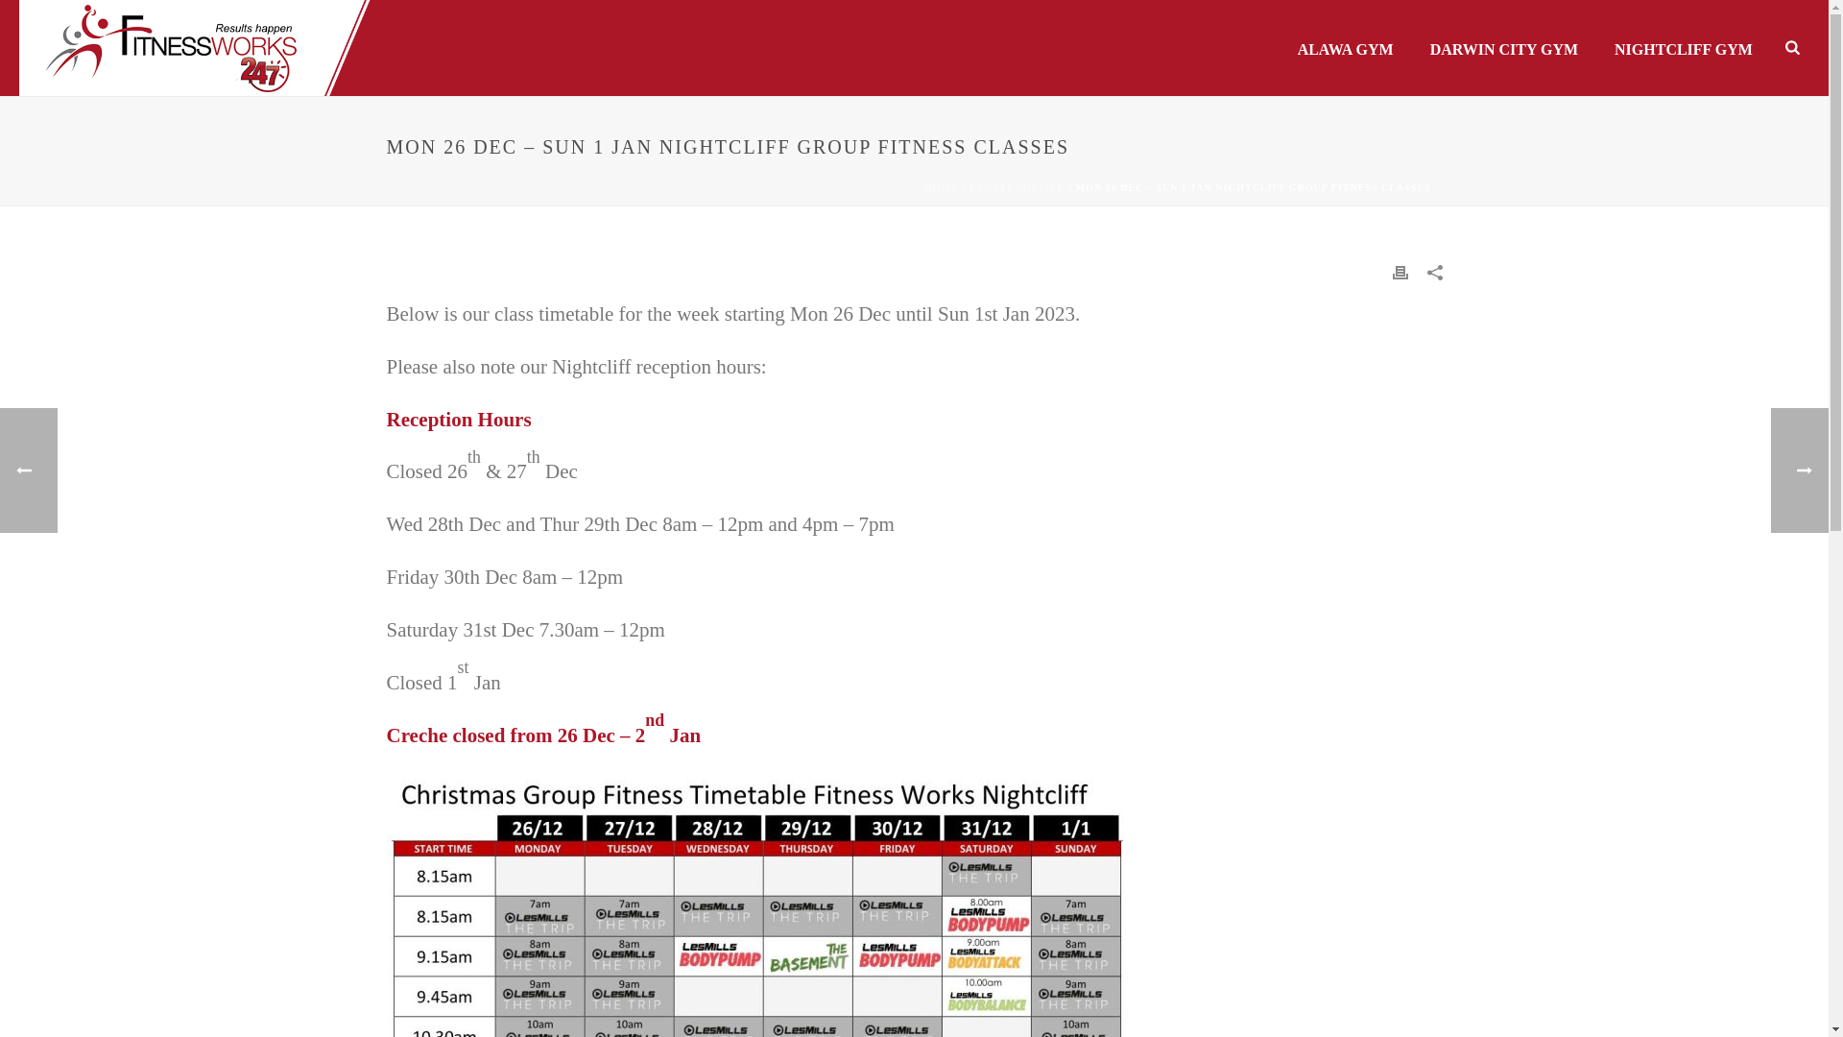 The width and height of the screenshot is (1843, 1037). What do you see at coordinates (1684, 48) in the screenshot?
I see `NIGHTCLIFF GYM` at bounding box center [1684, 48].